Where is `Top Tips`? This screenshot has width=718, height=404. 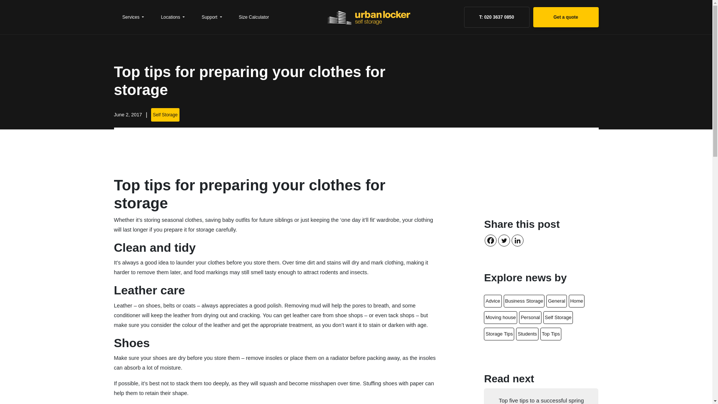 Top Tips is located at coordinates (551, 334).